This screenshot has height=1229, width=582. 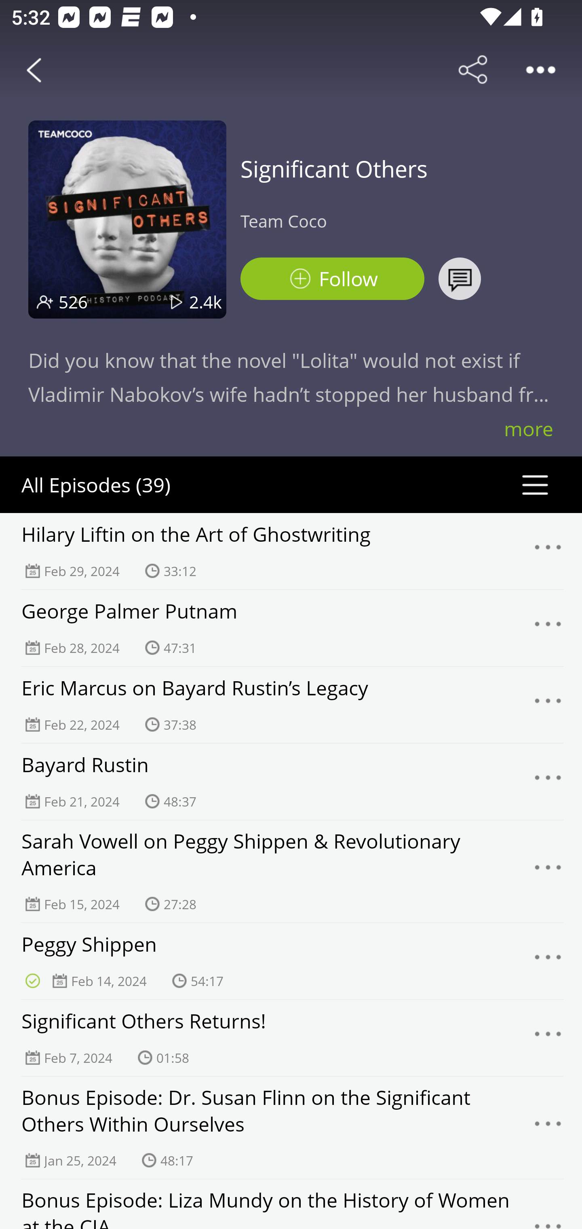 What do you see at coordinates (291, 781) in the screenshot?
I see `Bayard Rustin Feb 21, 2024 48:37 Menu` at bounding box center [291, 781].